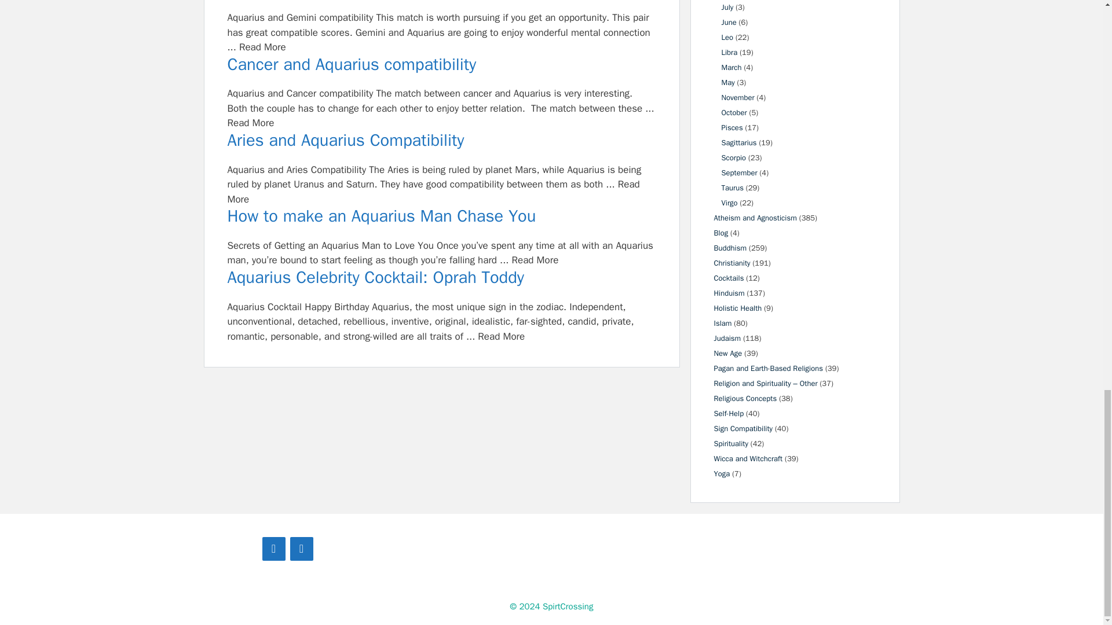 The height and width of the screenshot is (625, 1112). Describe the element at coordinates (441, 278) in the screenshot. I see `Aquarius Celebrity Cocktail: Oprah Toddy` at that location.